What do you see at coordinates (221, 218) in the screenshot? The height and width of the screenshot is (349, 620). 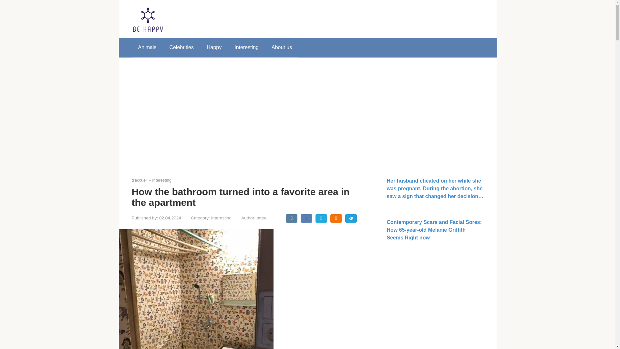 I see `Interesting` at bounding box center [221, 218].